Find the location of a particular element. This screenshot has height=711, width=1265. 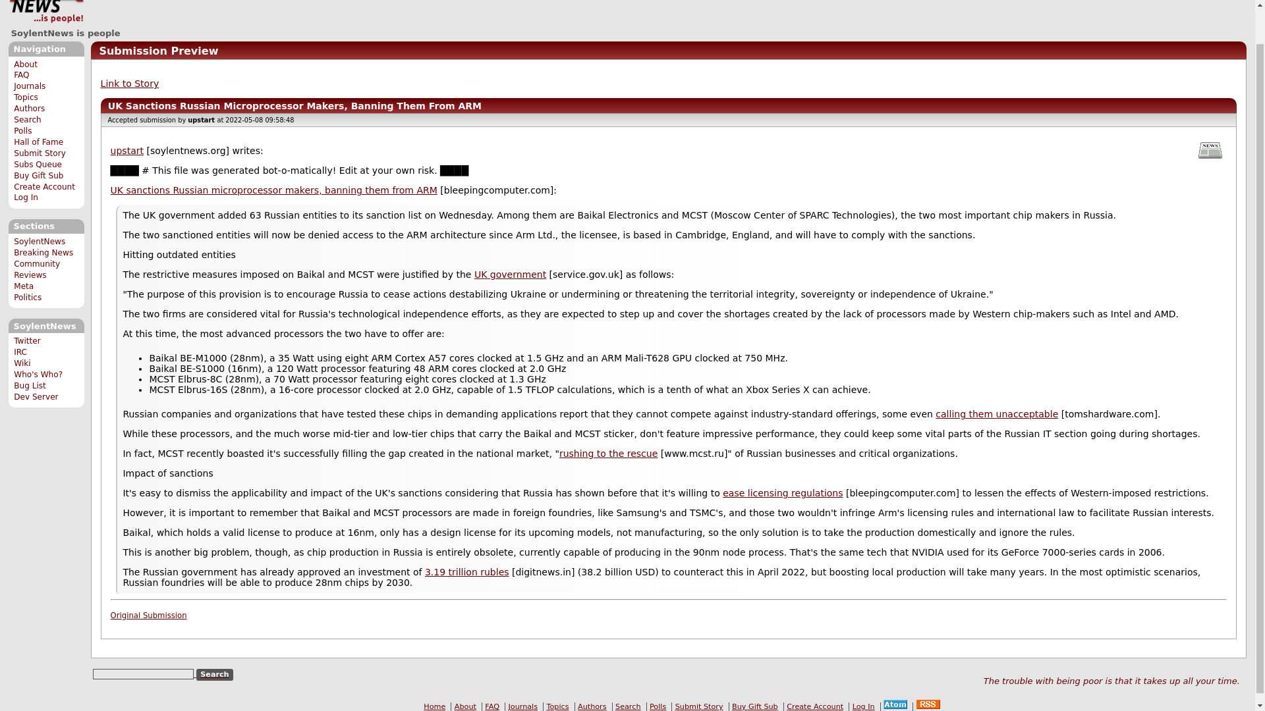

Create Account is located at coordinates (44, 186).